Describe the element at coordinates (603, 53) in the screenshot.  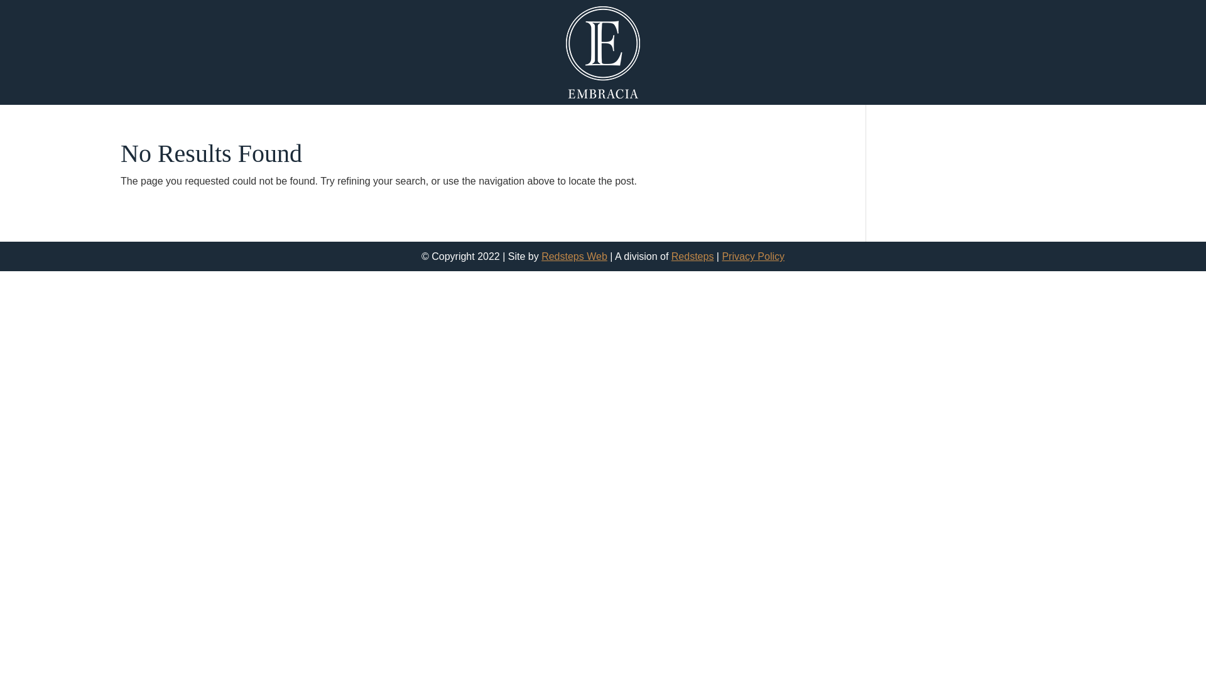
I see `Embracia Logo` at that location.